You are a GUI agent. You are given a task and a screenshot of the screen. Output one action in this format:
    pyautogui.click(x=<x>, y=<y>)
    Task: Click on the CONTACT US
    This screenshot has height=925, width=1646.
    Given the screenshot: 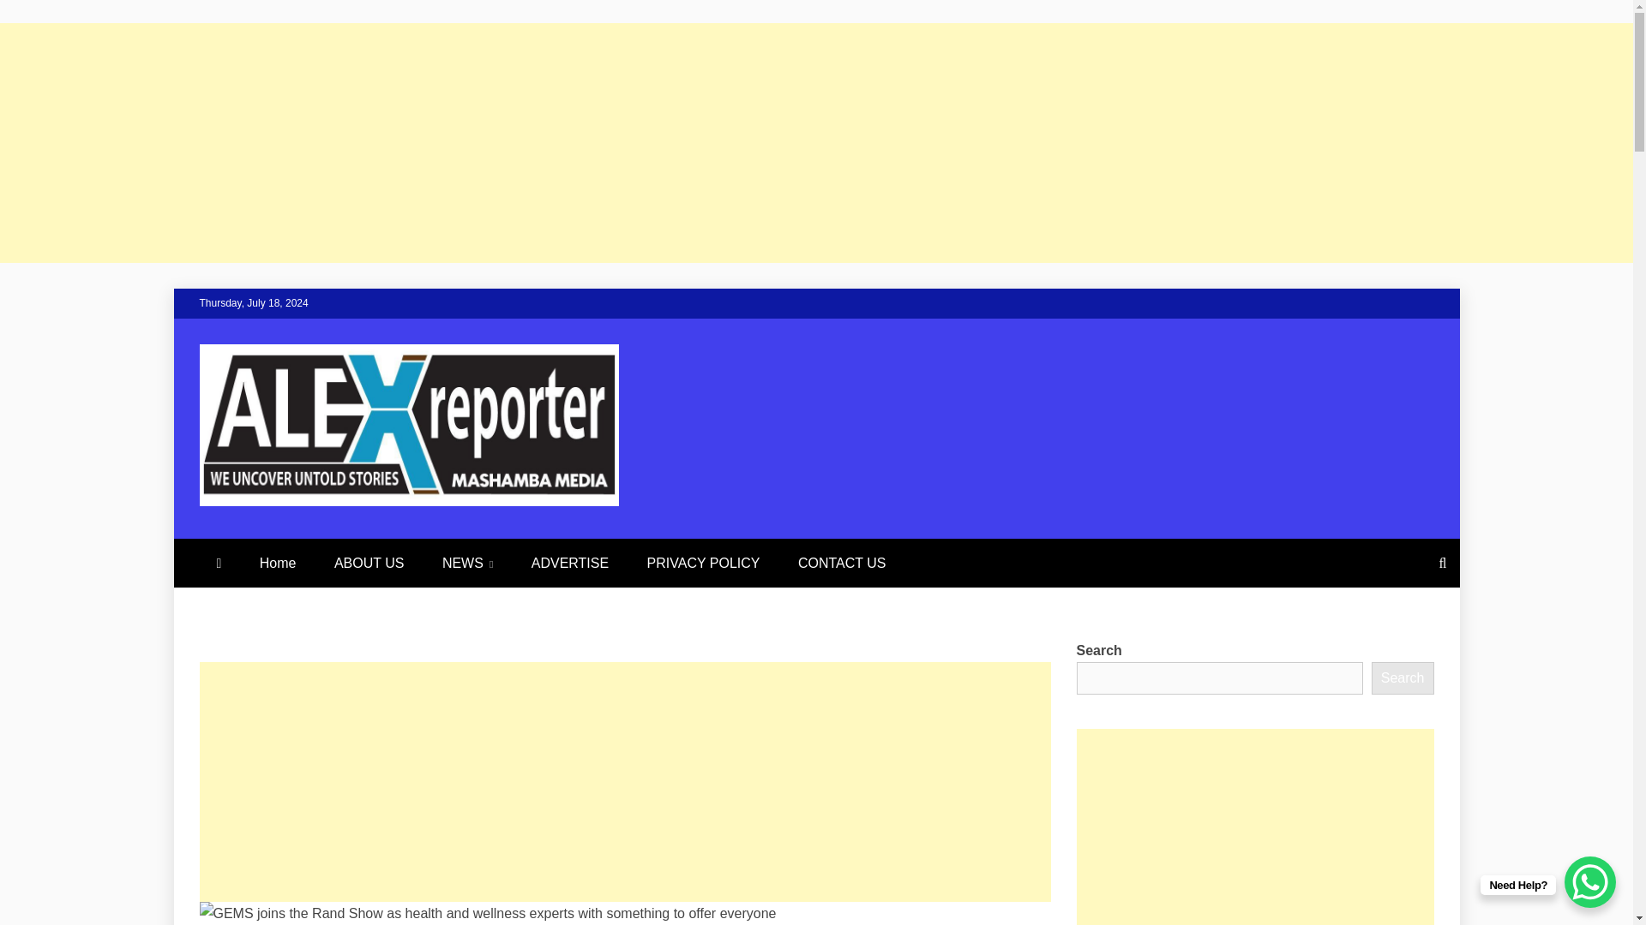 What is the action you would take?
    pyautogui.click(x=842, y=562)
    